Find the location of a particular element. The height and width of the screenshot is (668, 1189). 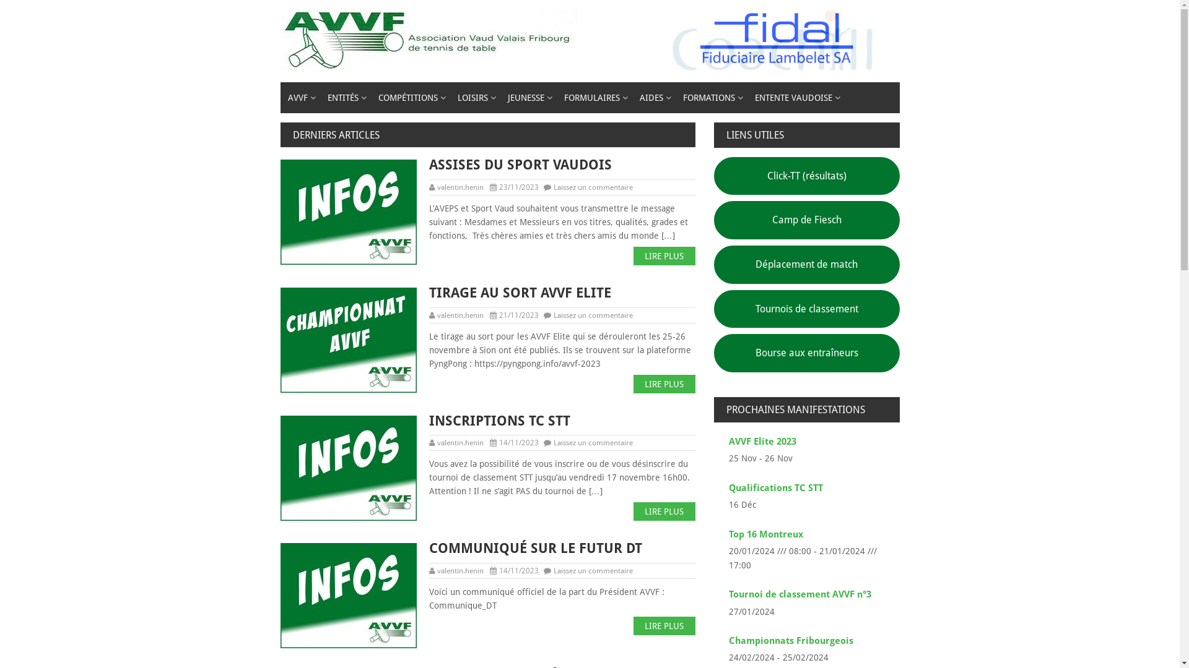

JEUNESSE is located at coordinates (529, 98).